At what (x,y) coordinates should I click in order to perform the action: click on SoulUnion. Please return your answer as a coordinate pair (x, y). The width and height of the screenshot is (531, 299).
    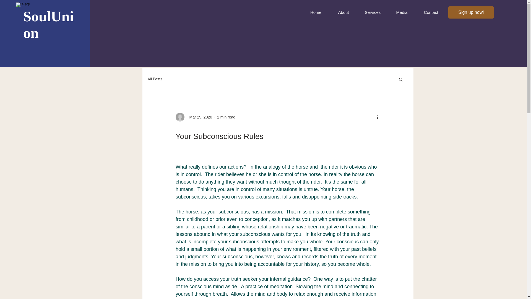
    Looking at the image, I should click on (48, 24).